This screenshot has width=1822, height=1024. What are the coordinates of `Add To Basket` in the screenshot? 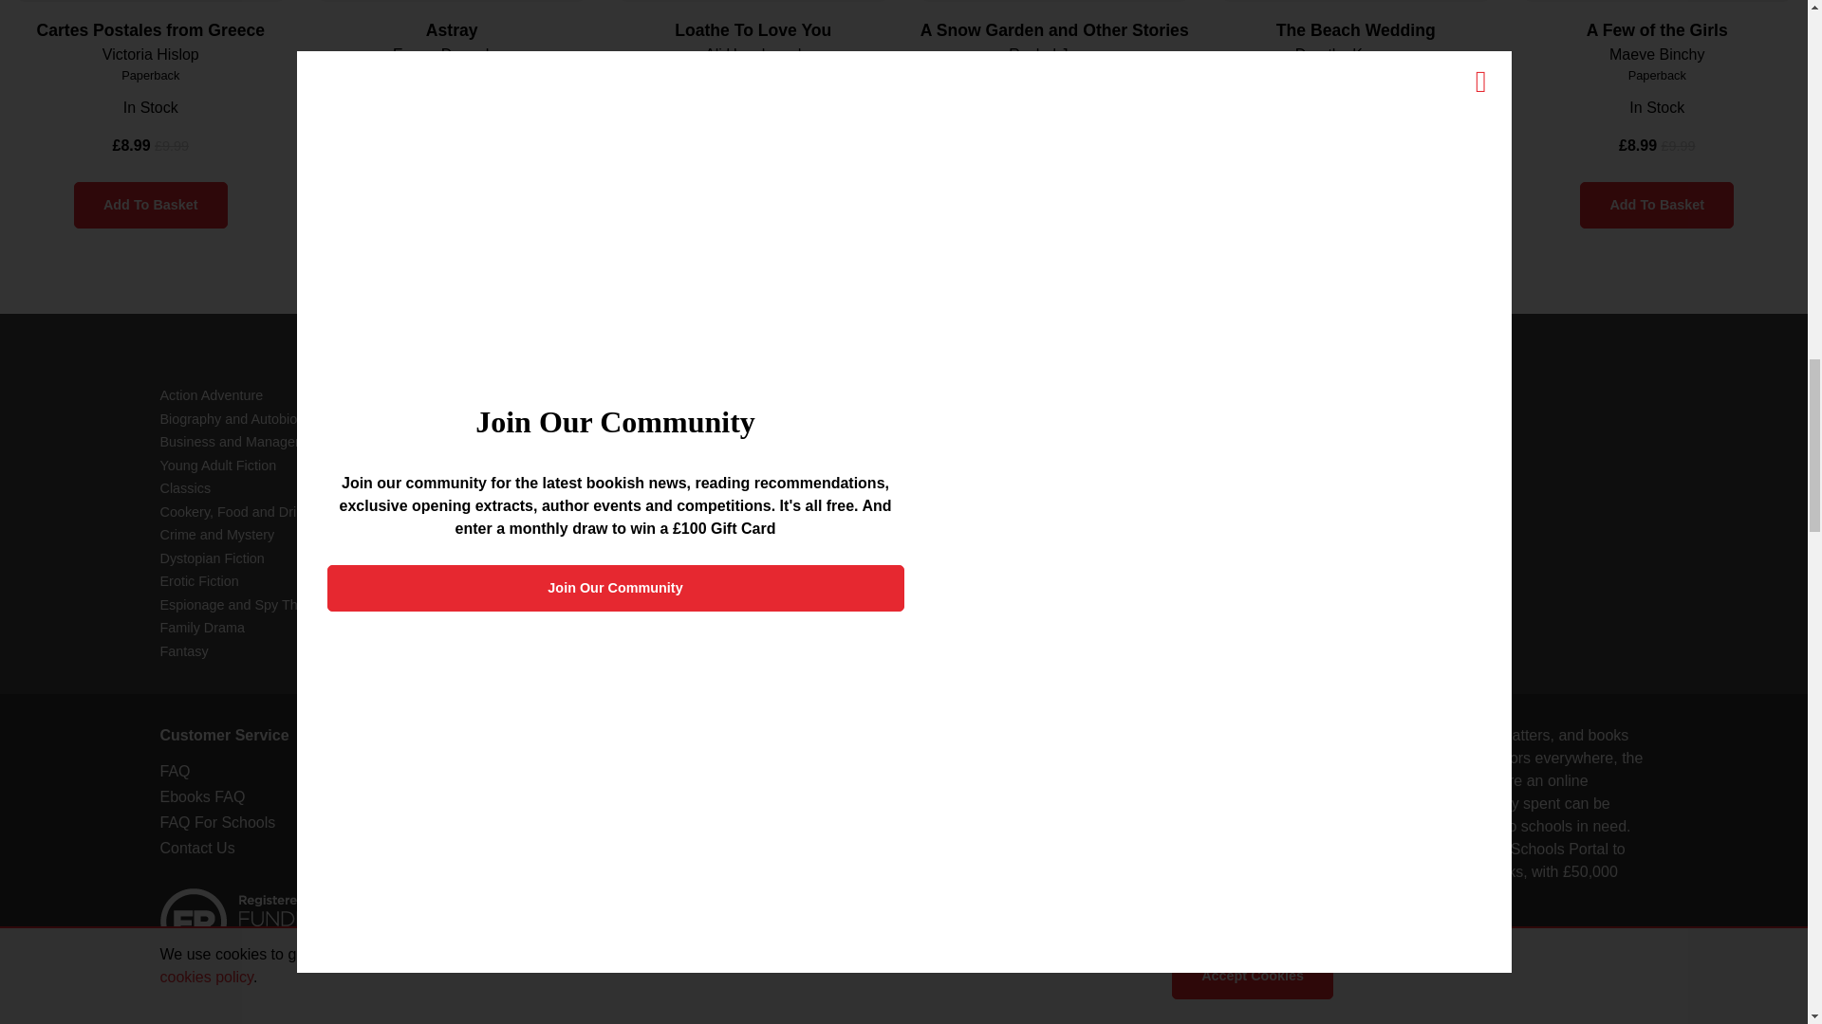 It's located at (151, 205).